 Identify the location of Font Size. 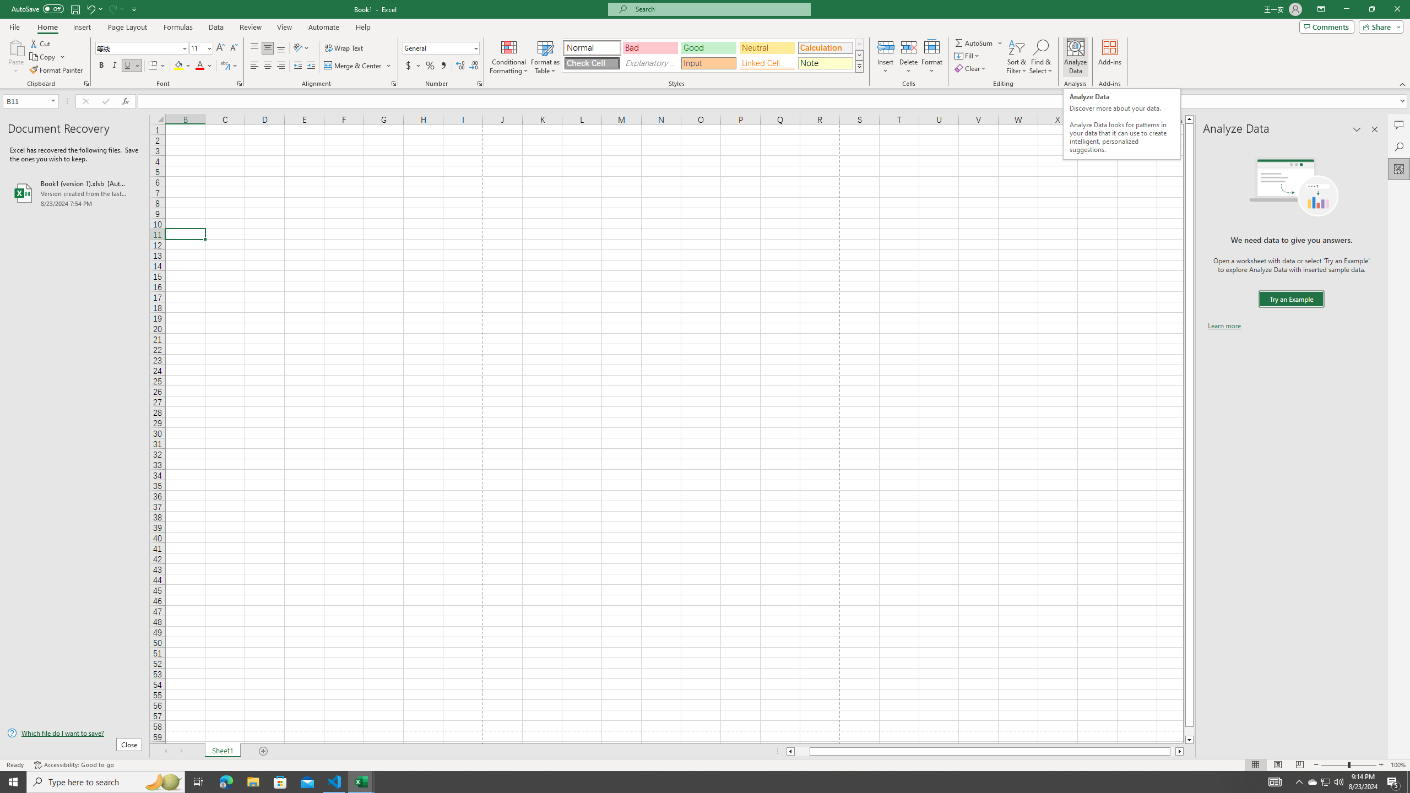
(200, 48).